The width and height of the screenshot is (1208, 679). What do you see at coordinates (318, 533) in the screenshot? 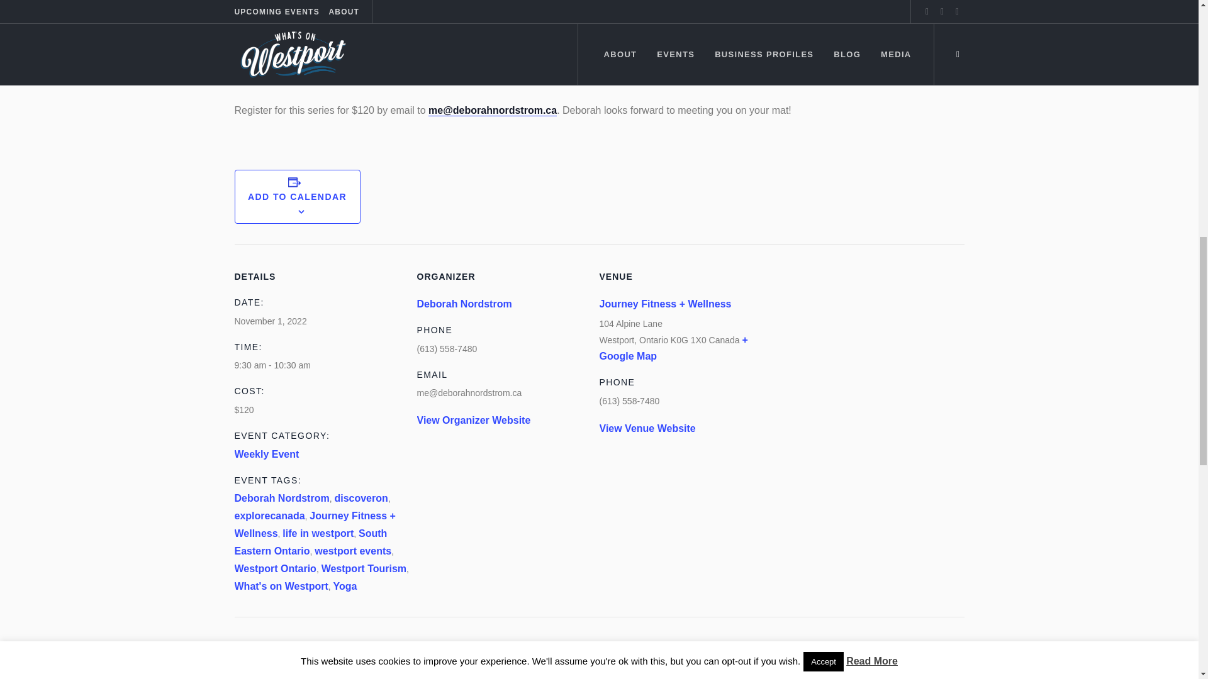
I see `life in westport` at bounding box center [318, 533].